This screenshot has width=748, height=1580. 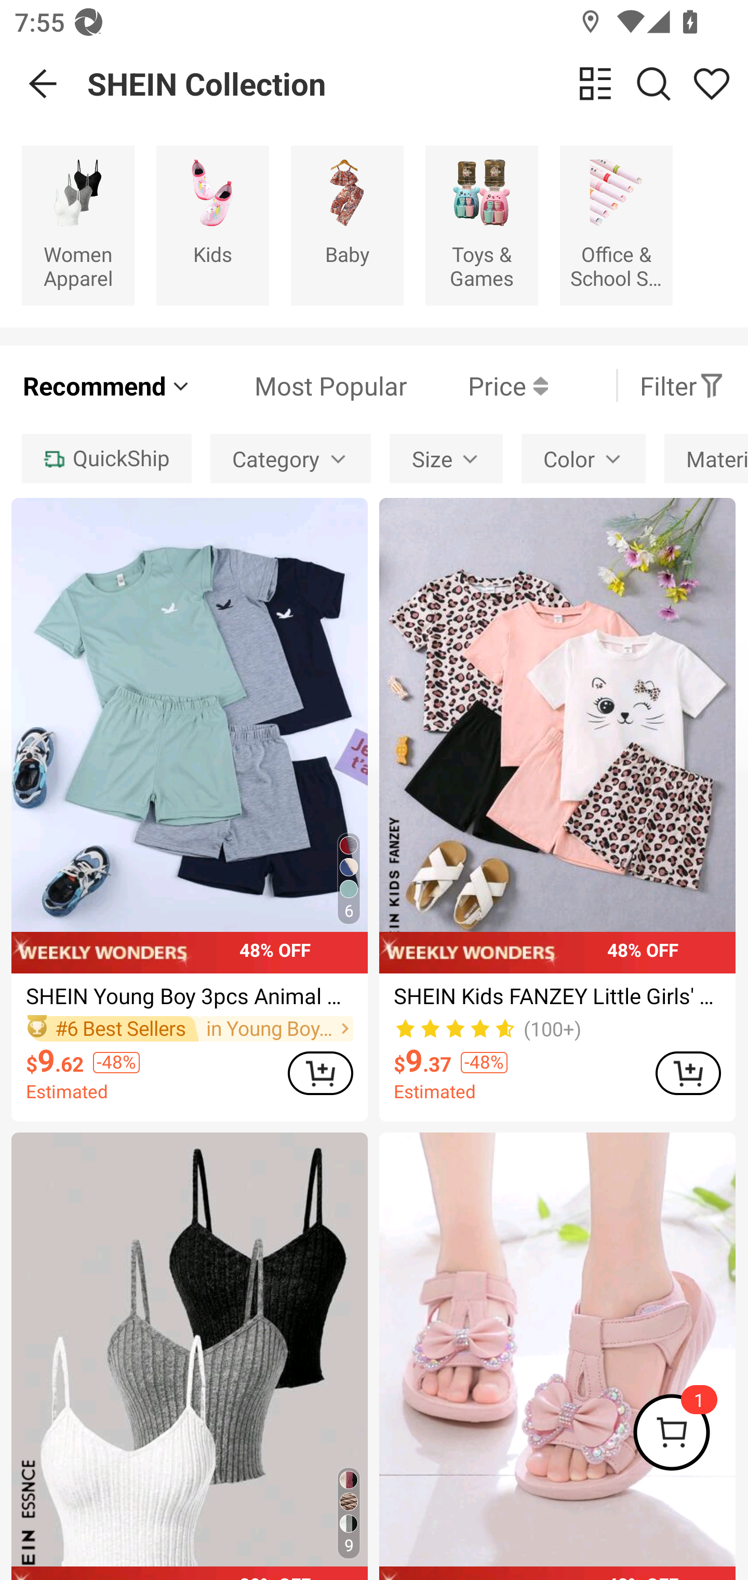 What do you see at coordinates (688, 1073) in the screenshot?
I see `ADD TO CART` at bounding box center [688, 1073].